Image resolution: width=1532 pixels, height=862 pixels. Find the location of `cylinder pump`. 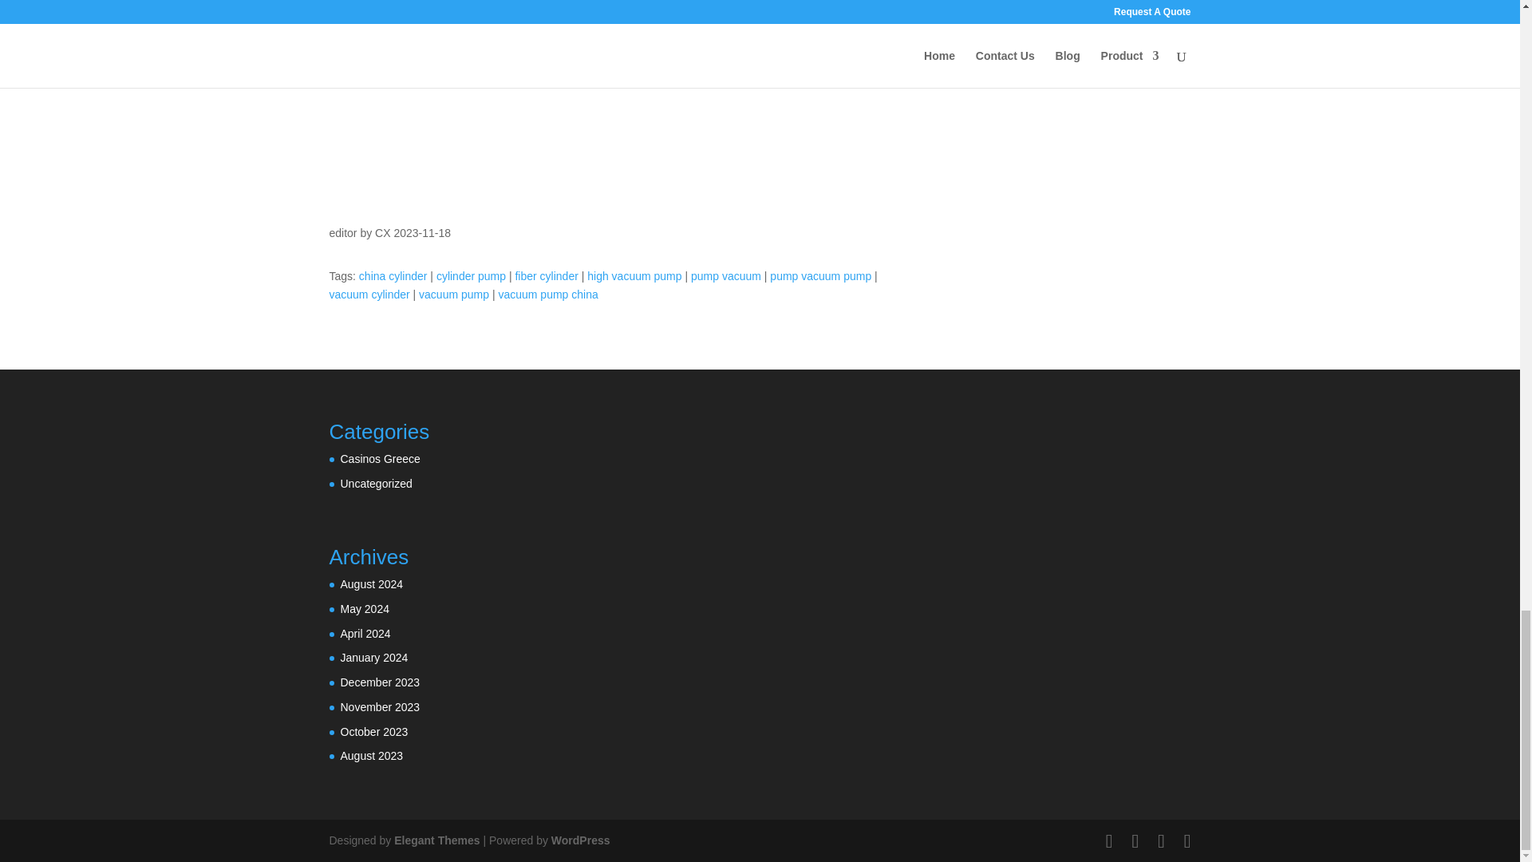

cylinder pump is located at coordinates (471, 276).